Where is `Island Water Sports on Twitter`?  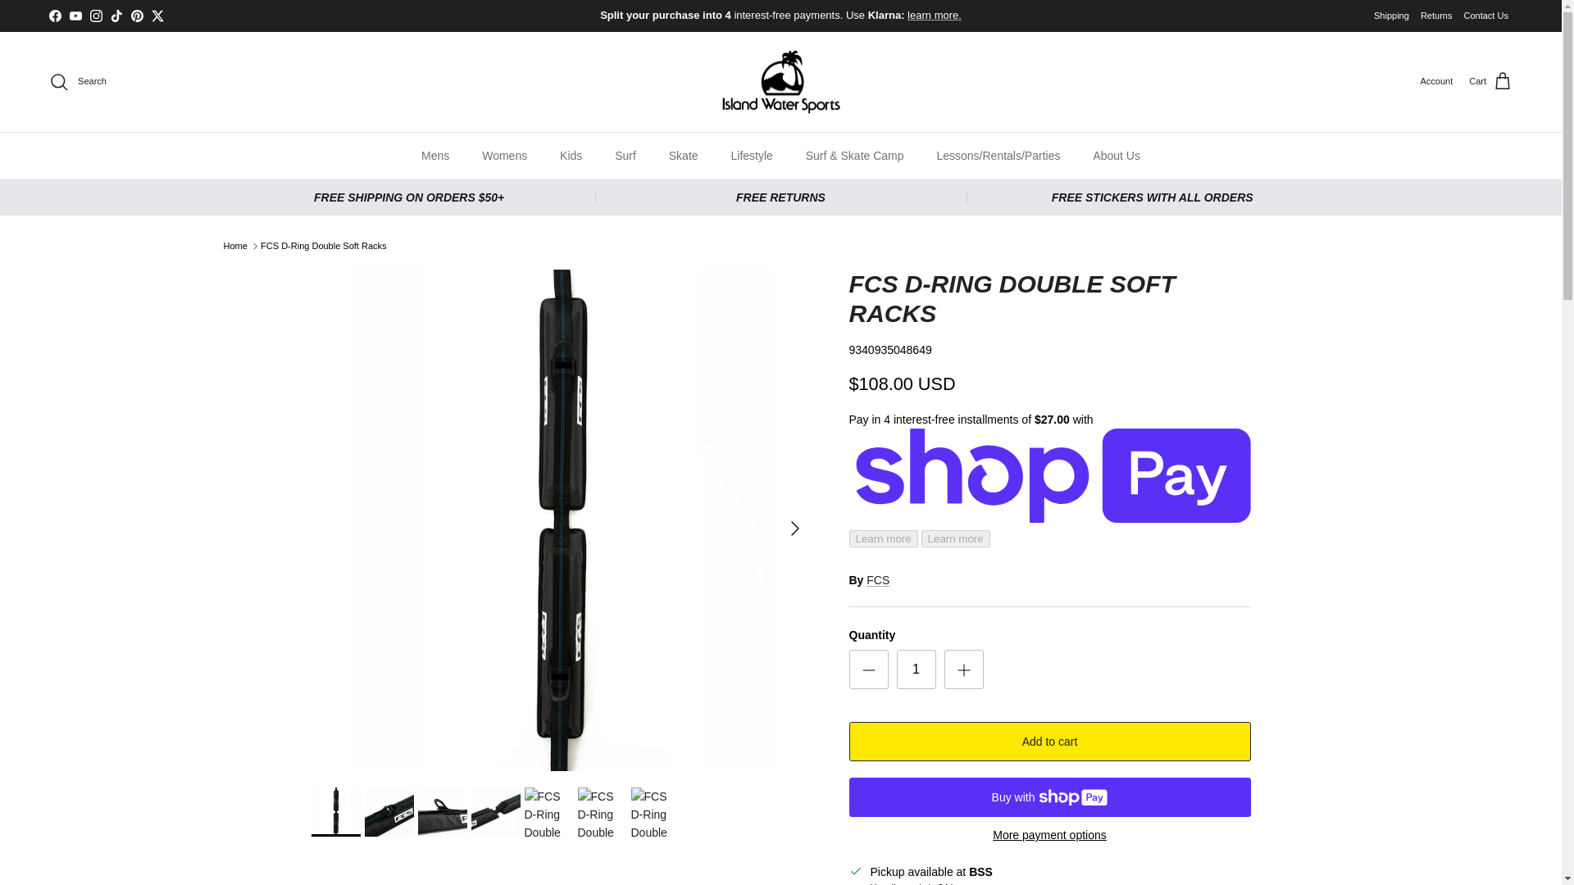
Island Water Sports on Twitter is located at coordinates (157, 16).